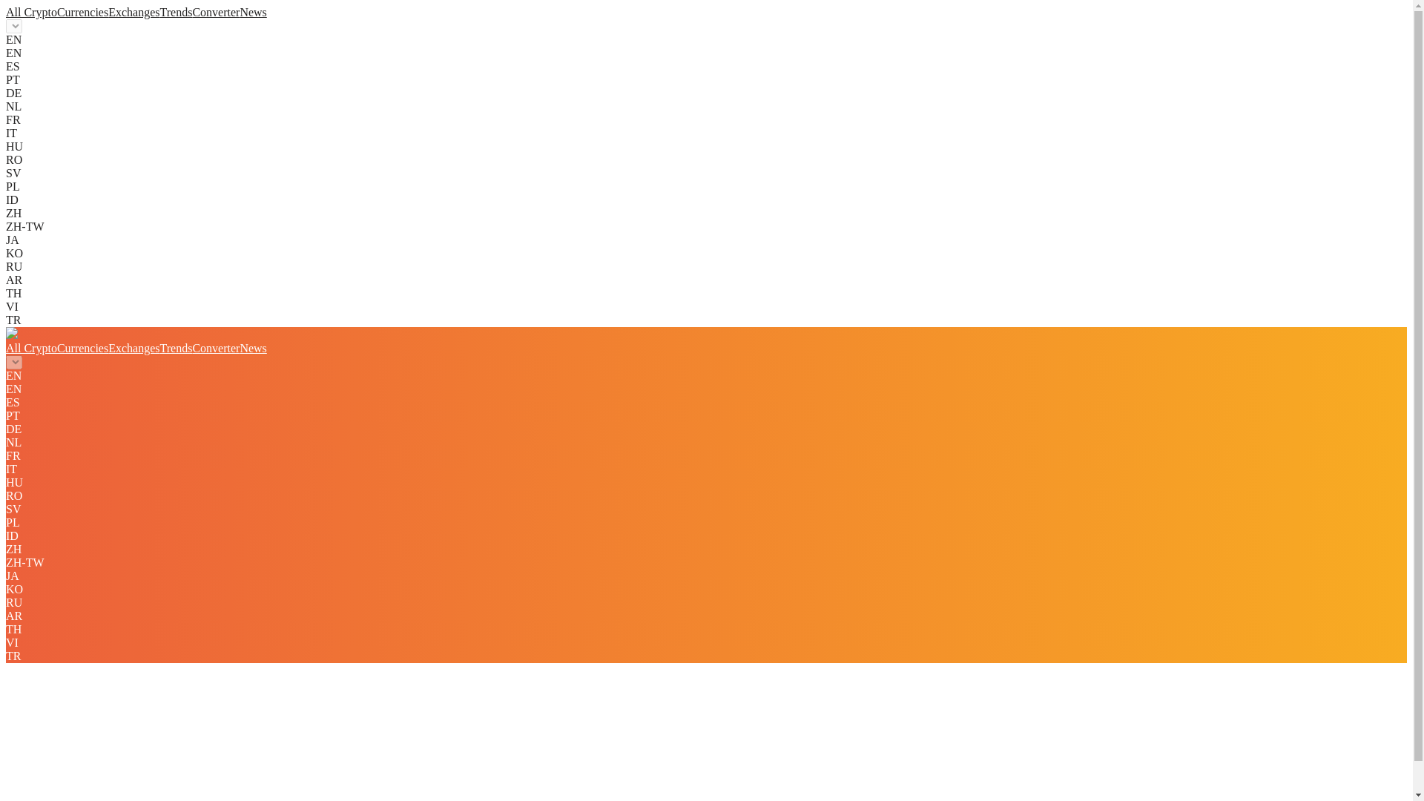 The width and height of the screenshot is (1424, 801). I want to click on Trends, so click(176, 12).